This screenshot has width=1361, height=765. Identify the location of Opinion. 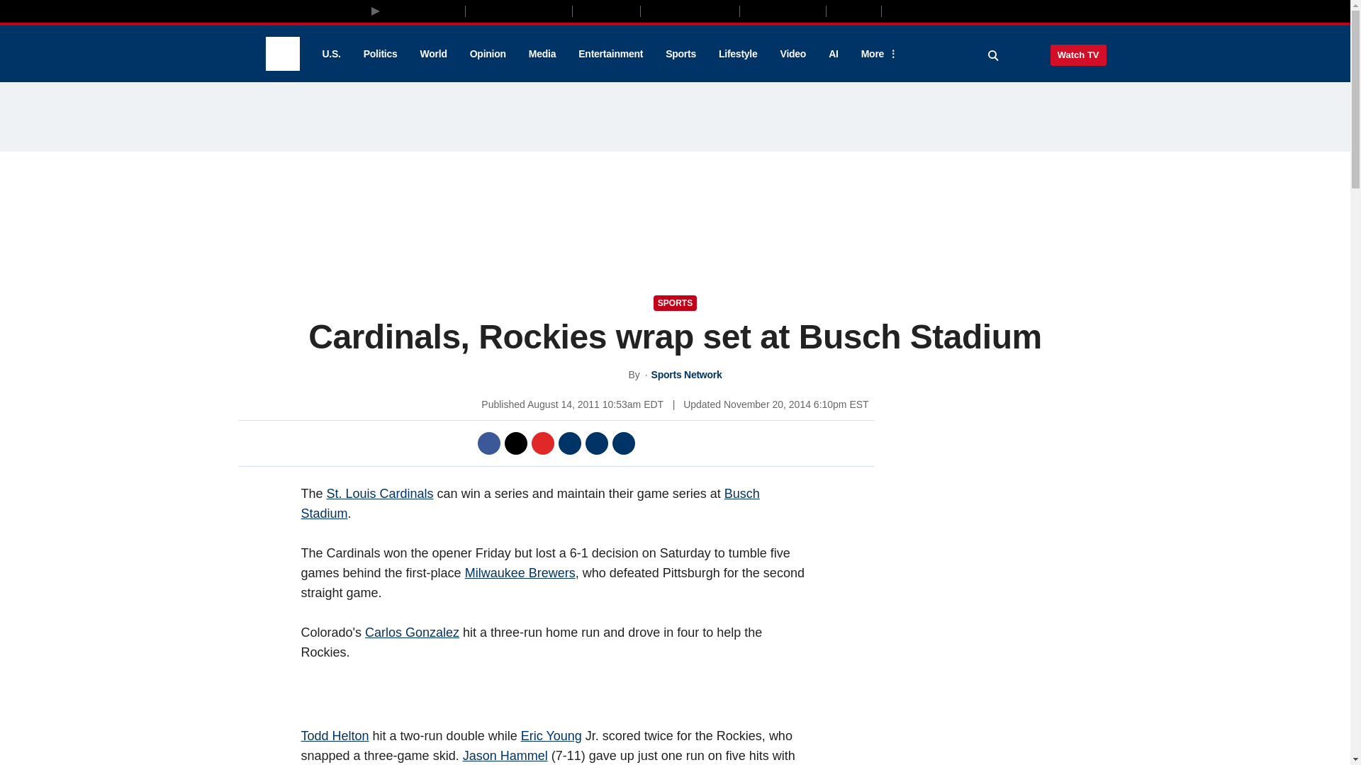
(488, 54).